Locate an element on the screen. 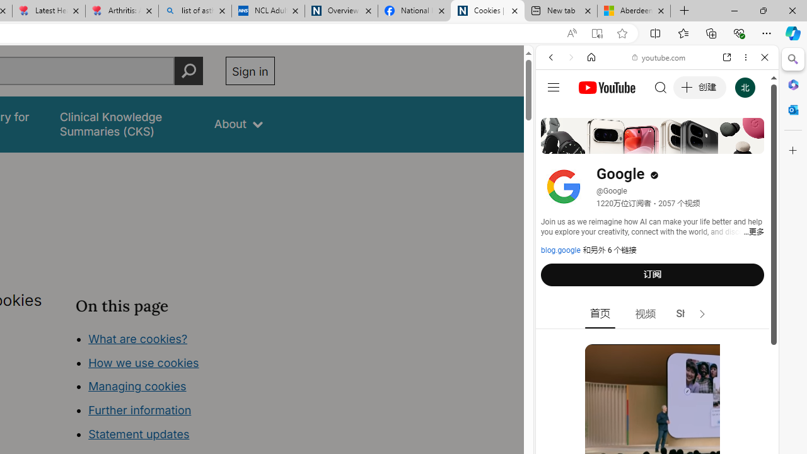 The width and height of the screenshot is (807, 454). Show More Music is located at coordinates (734, 344).